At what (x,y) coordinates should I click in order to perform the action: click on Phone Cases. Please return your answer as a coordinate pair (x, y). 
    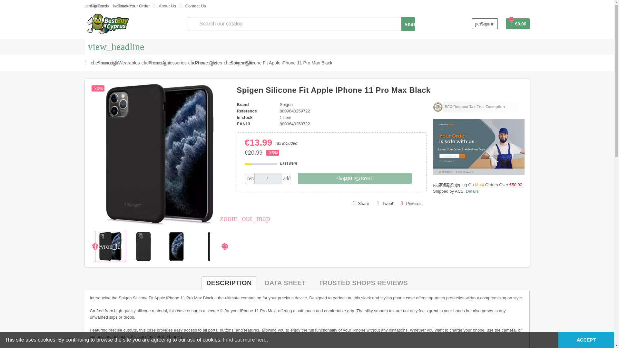
    Looking at the image, I should click on (208, 63).